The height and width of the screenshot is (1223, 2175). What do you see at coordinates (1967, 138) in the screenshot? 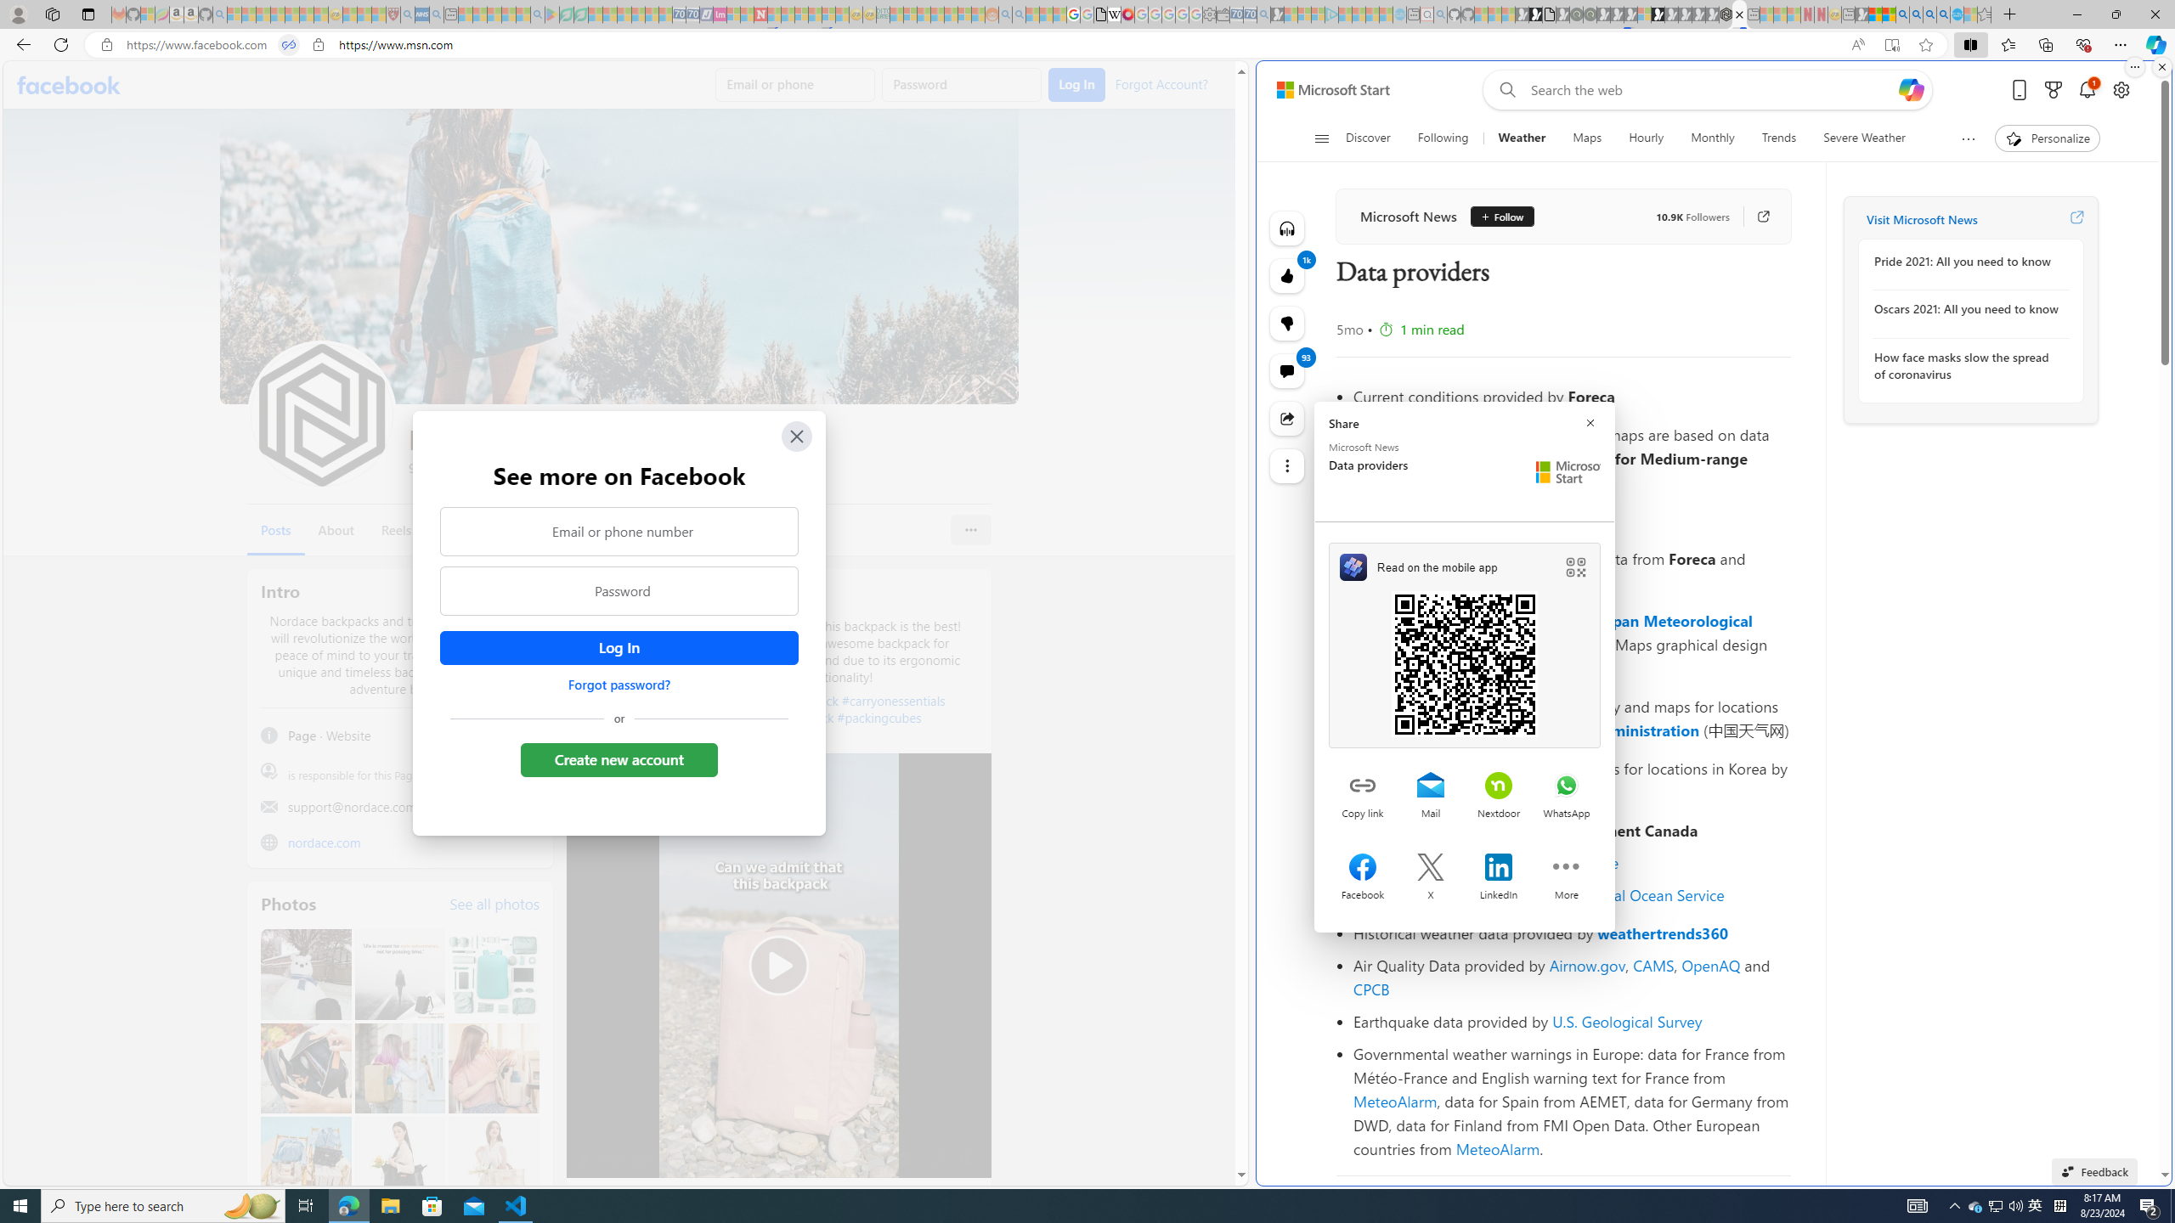
I see `Show more topics` at bounding box center [1967, 138].